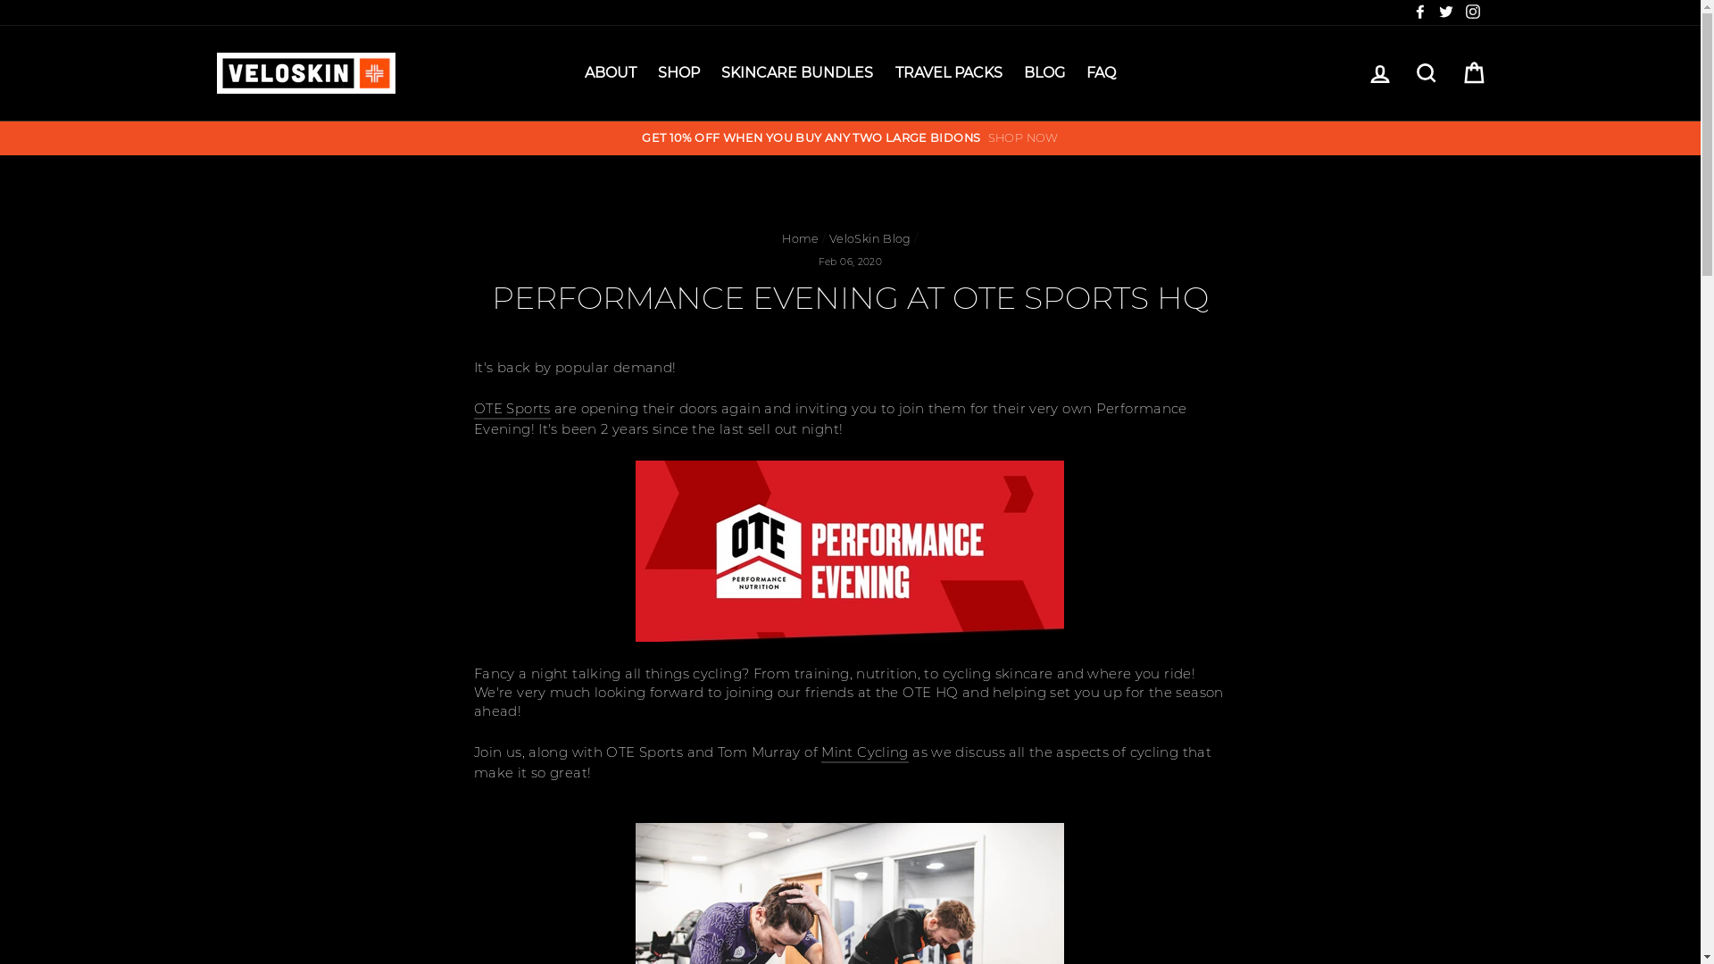 This screenshot has width=1714, height=964. I want to click on Twitter, so click(1446, 12).